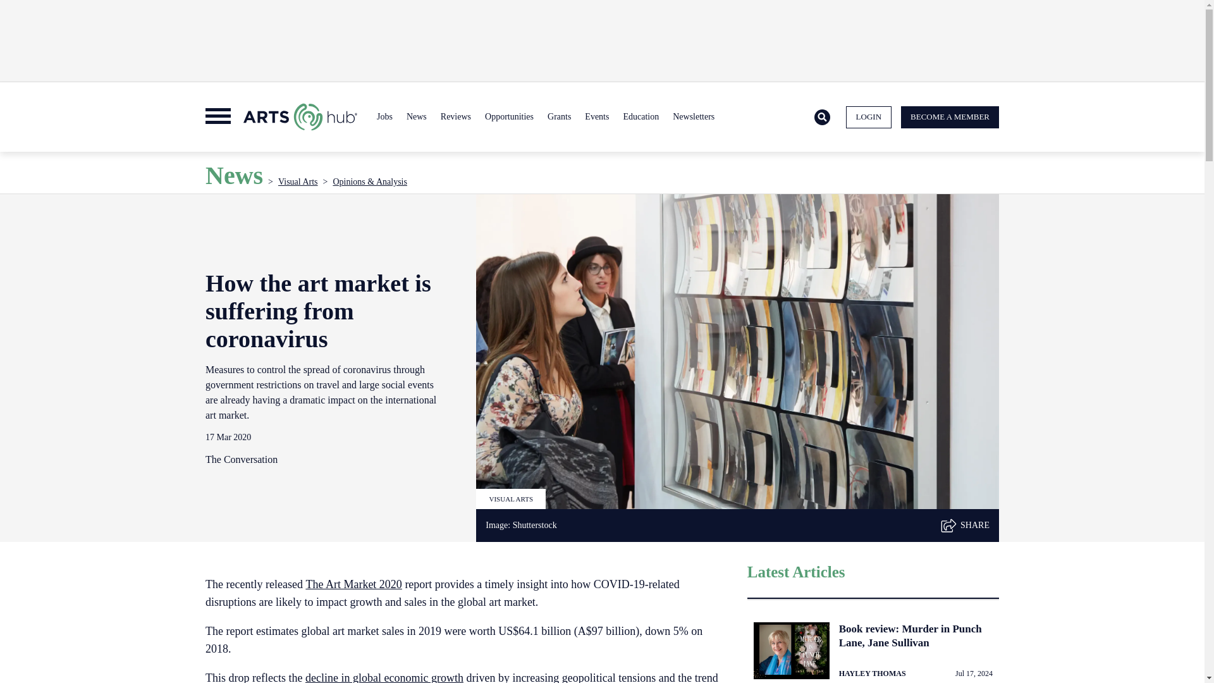 The image size is (1214, 683). Describe the element at coordinates (822, 118) in the screenshot. I see `Search Icon` at that location.